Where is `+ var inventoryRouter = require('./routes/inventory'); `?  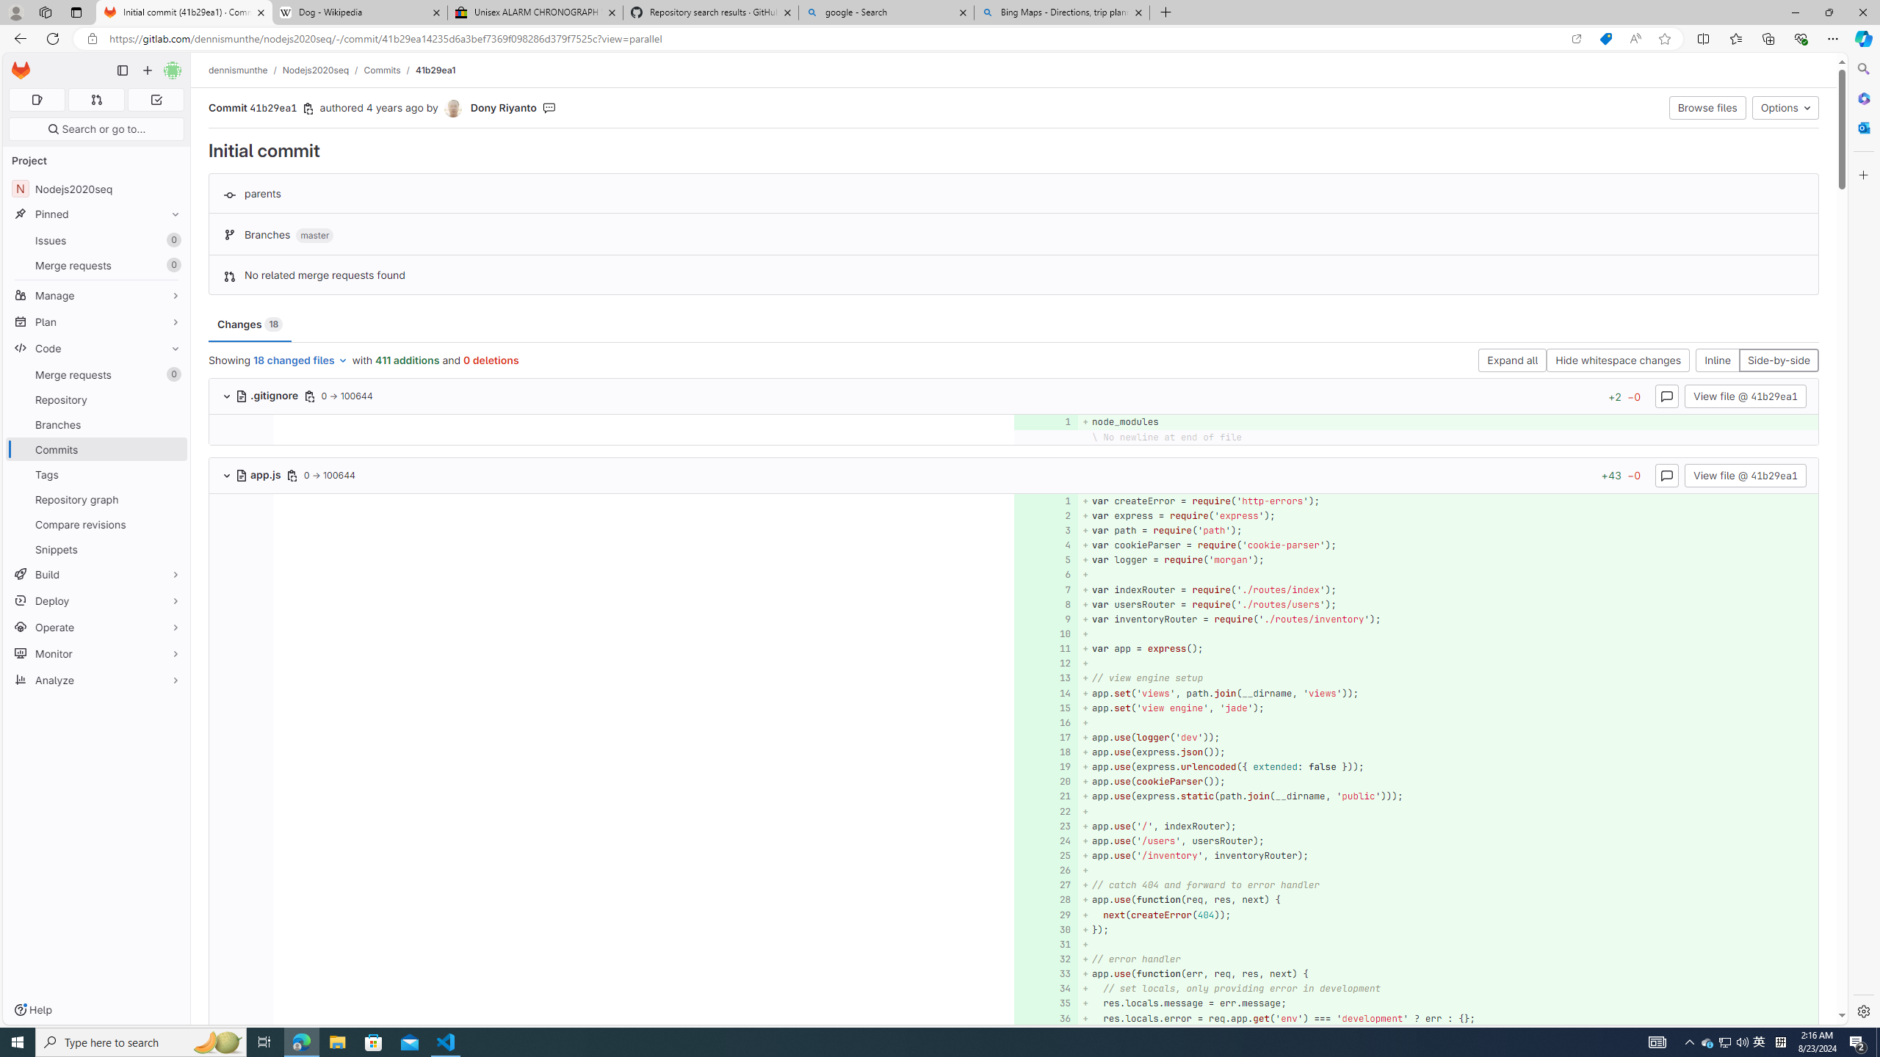
+ var inventoryRouter = require('./routes/inventory');  is located at coordinates (1447, 618).